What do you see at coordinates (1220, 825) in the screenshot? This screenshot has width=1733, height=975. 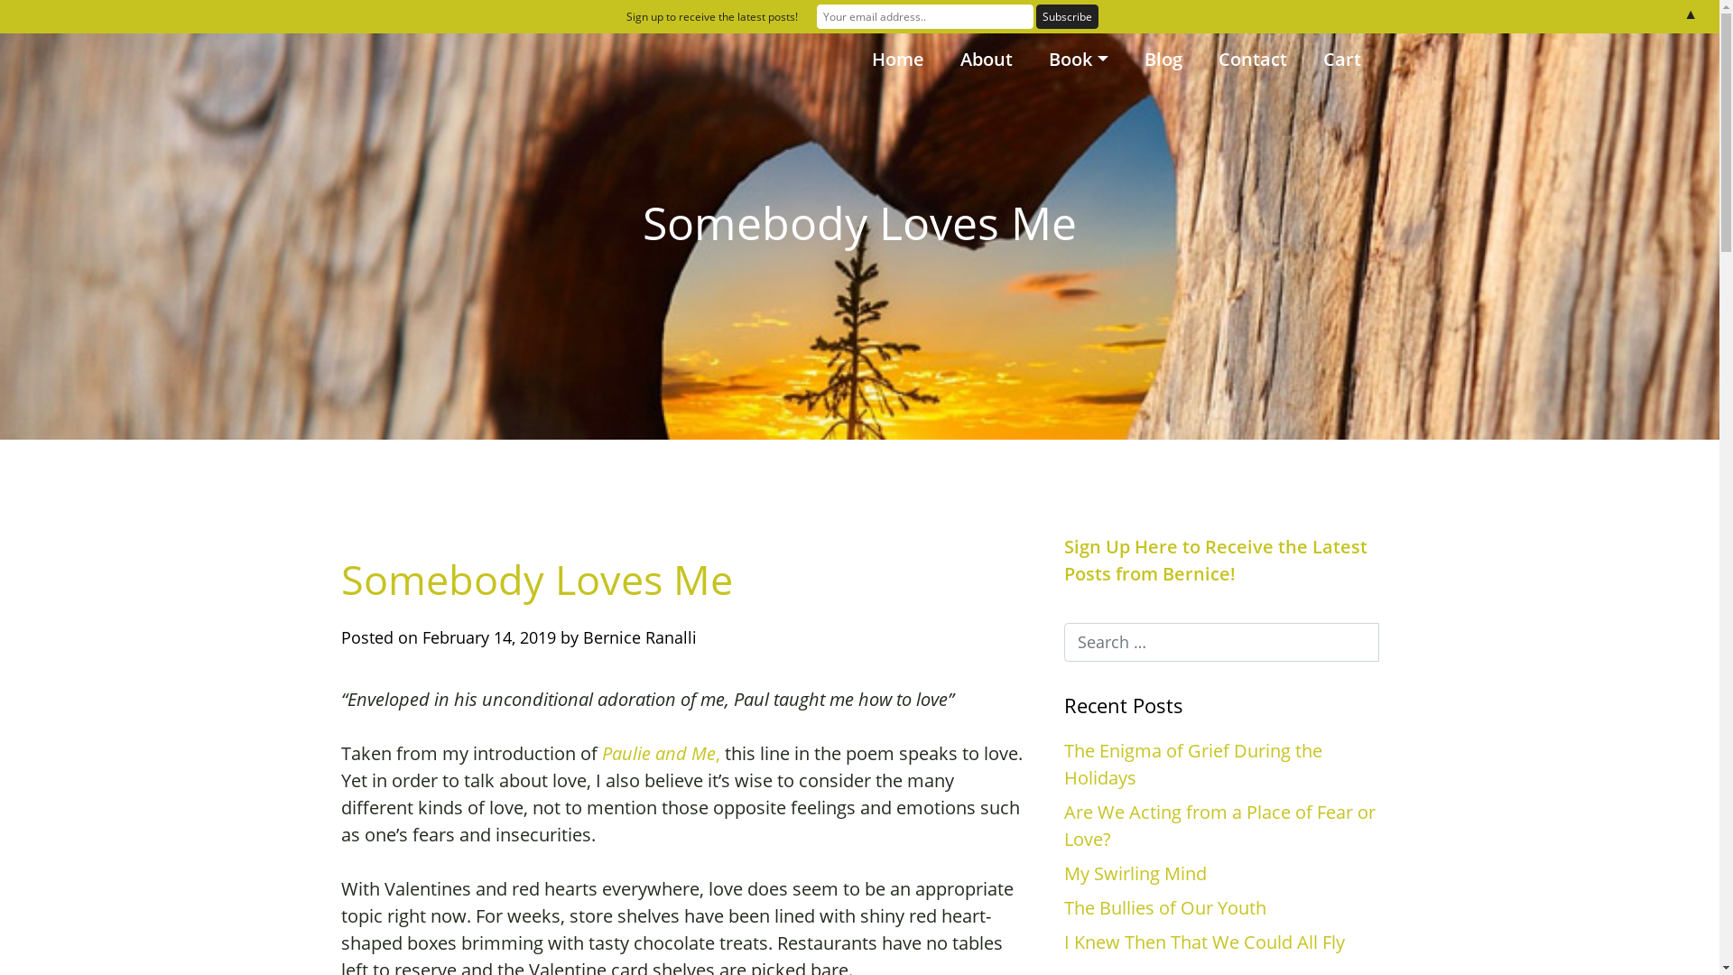 I see `Are We Acting from a Place of Fear or Love?` at bounding box center [1220, 825].